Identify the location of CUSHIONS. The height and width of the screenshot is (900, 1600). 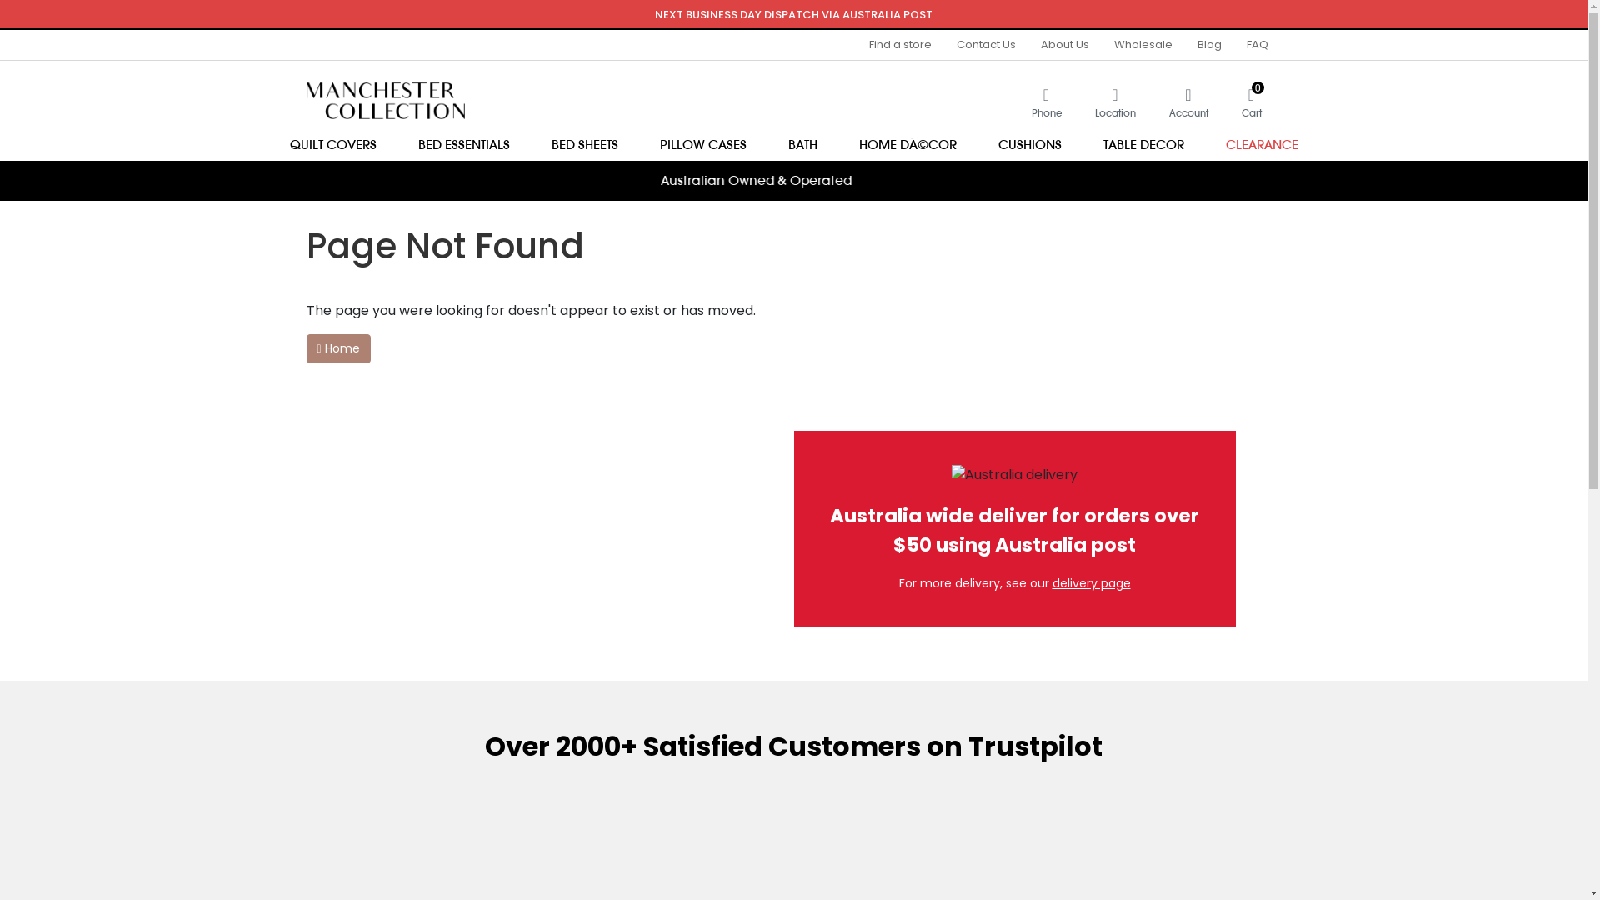
(1029, 144).